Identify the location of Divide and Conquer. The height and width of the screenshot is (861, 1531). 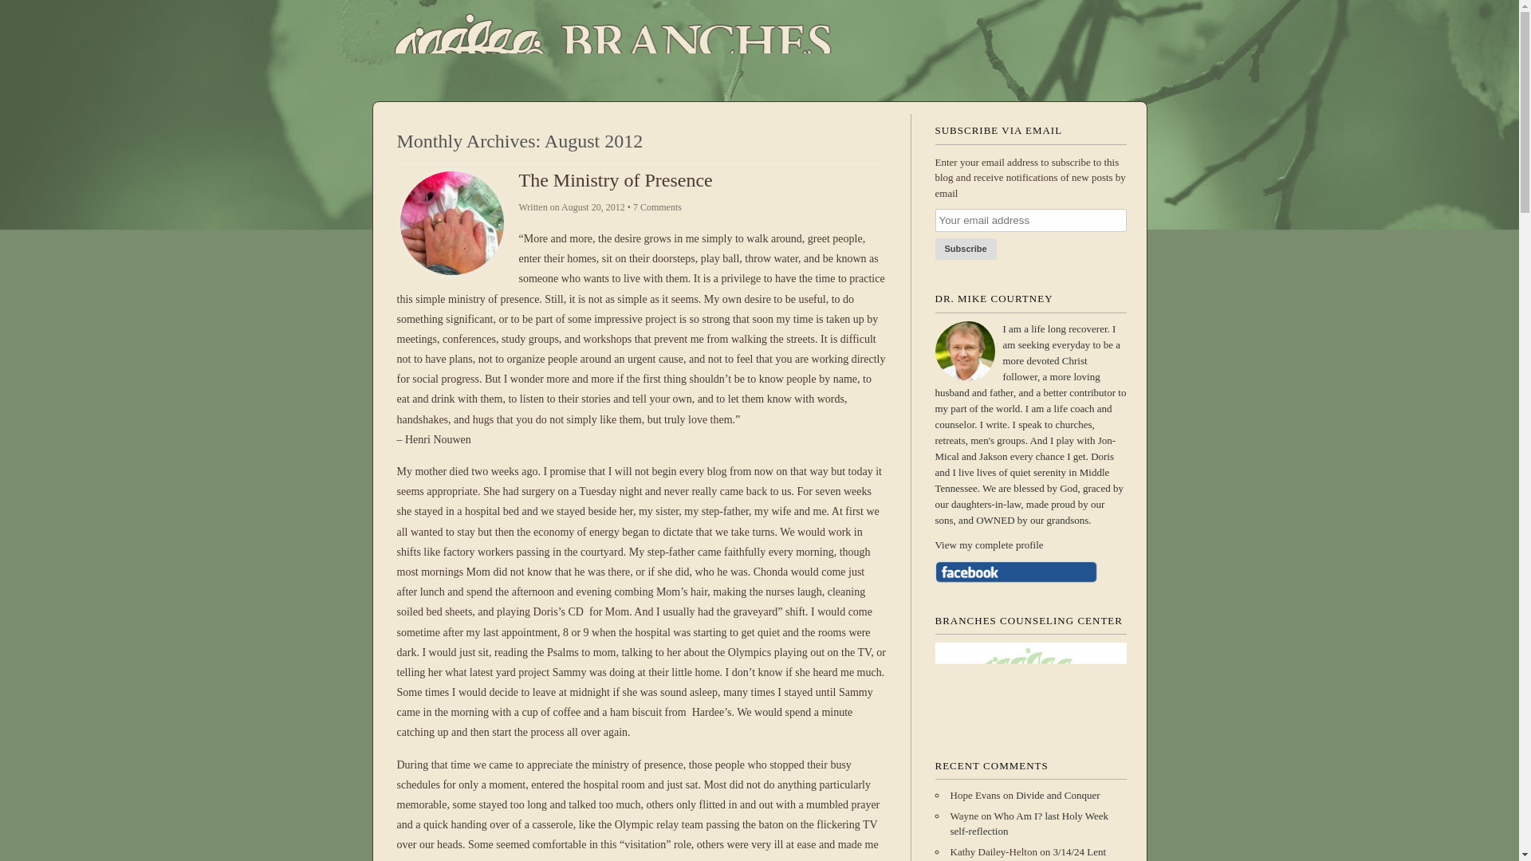
(1057, 796).